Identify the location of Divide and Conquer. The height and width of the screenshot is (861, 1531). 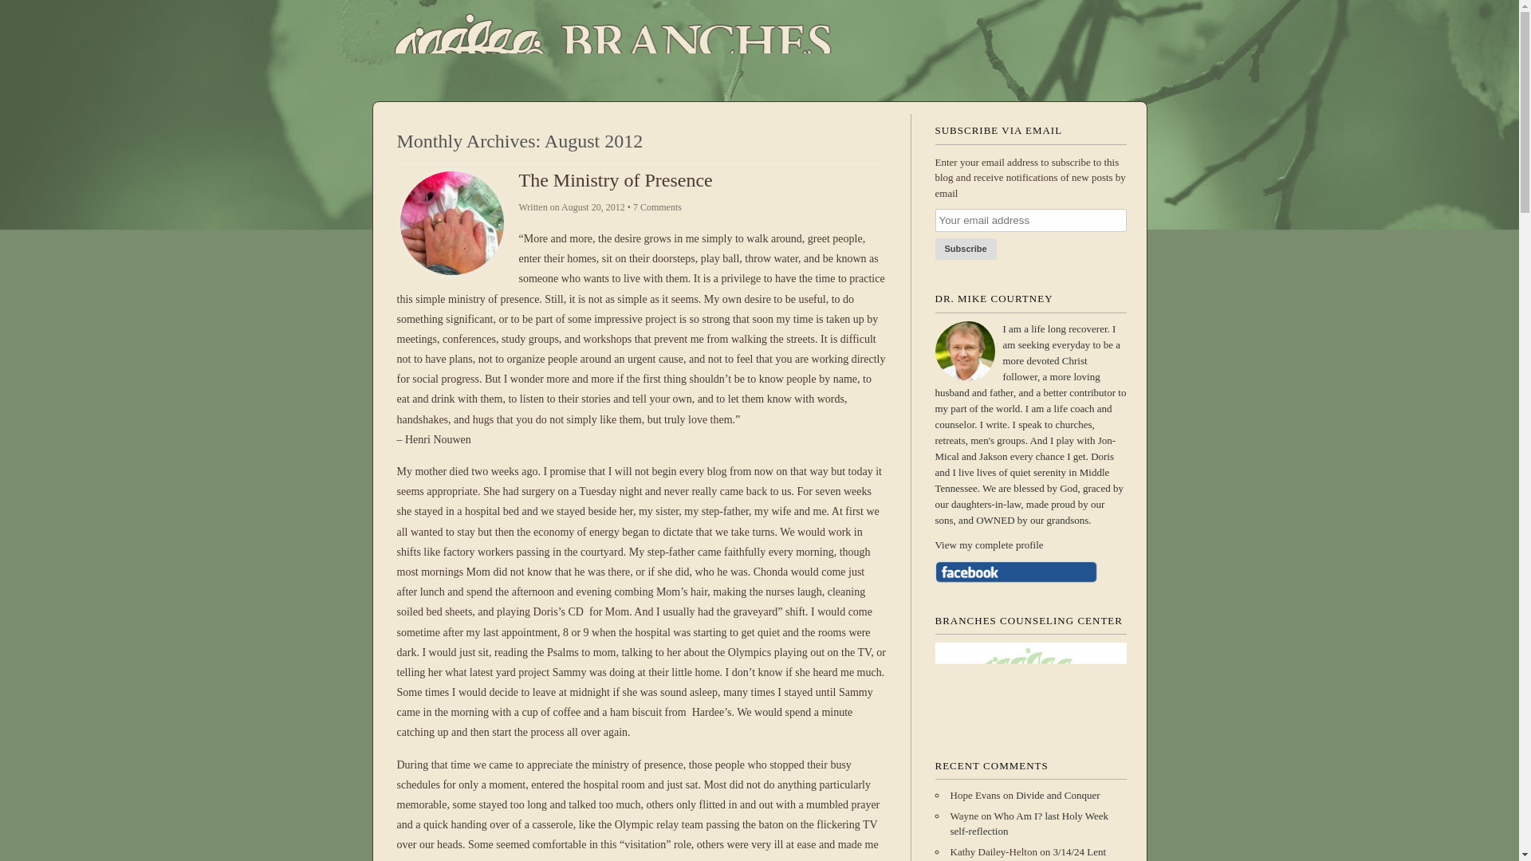
(1057, 796).